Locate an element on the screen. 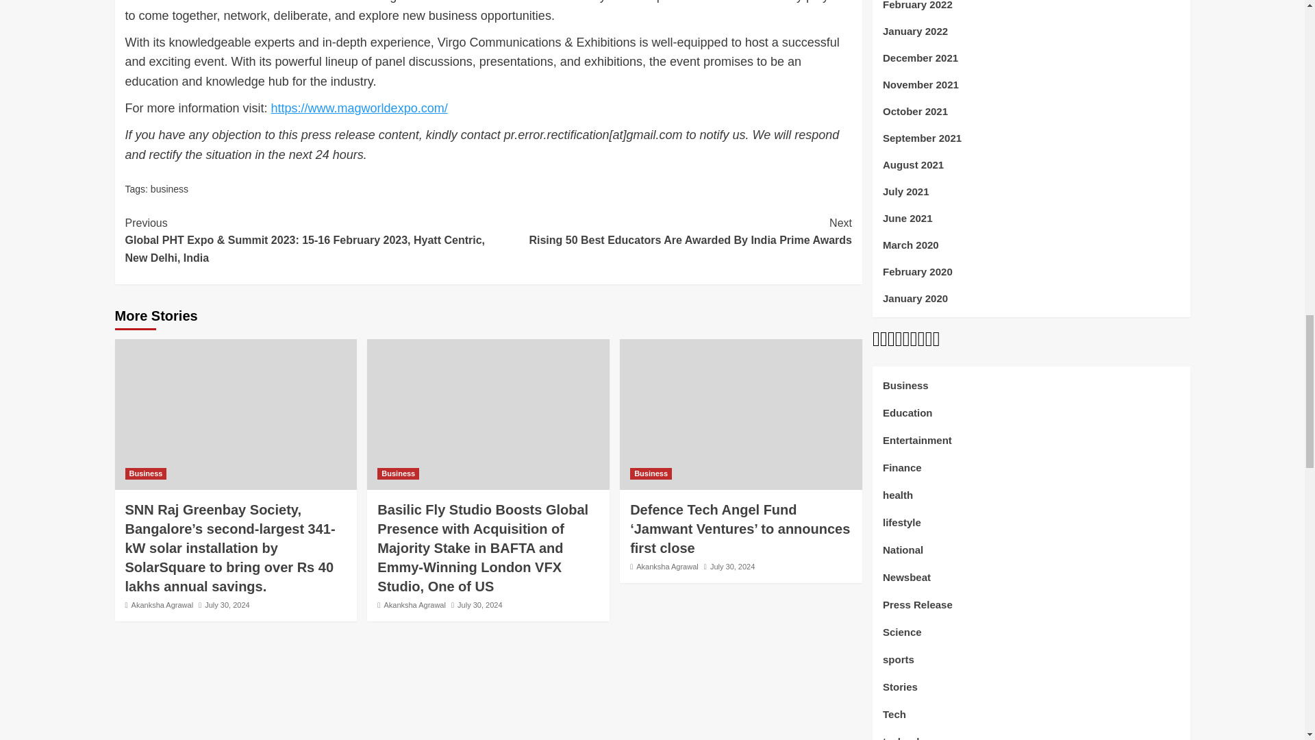 The image size is (1315, 740). Akanksha Agrawal is located at coordinates (414, 604).